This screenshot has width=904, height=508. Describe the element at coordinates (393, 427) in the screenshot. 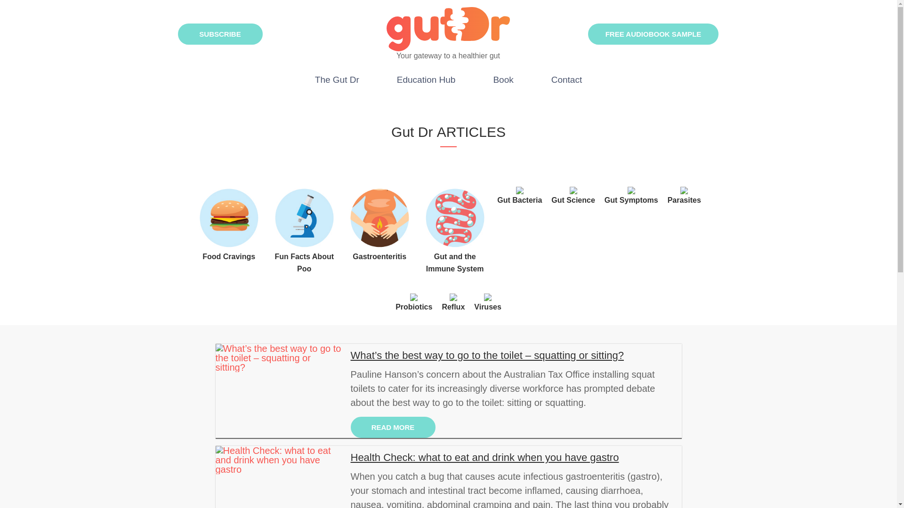

I see `READ MORE` at that location.